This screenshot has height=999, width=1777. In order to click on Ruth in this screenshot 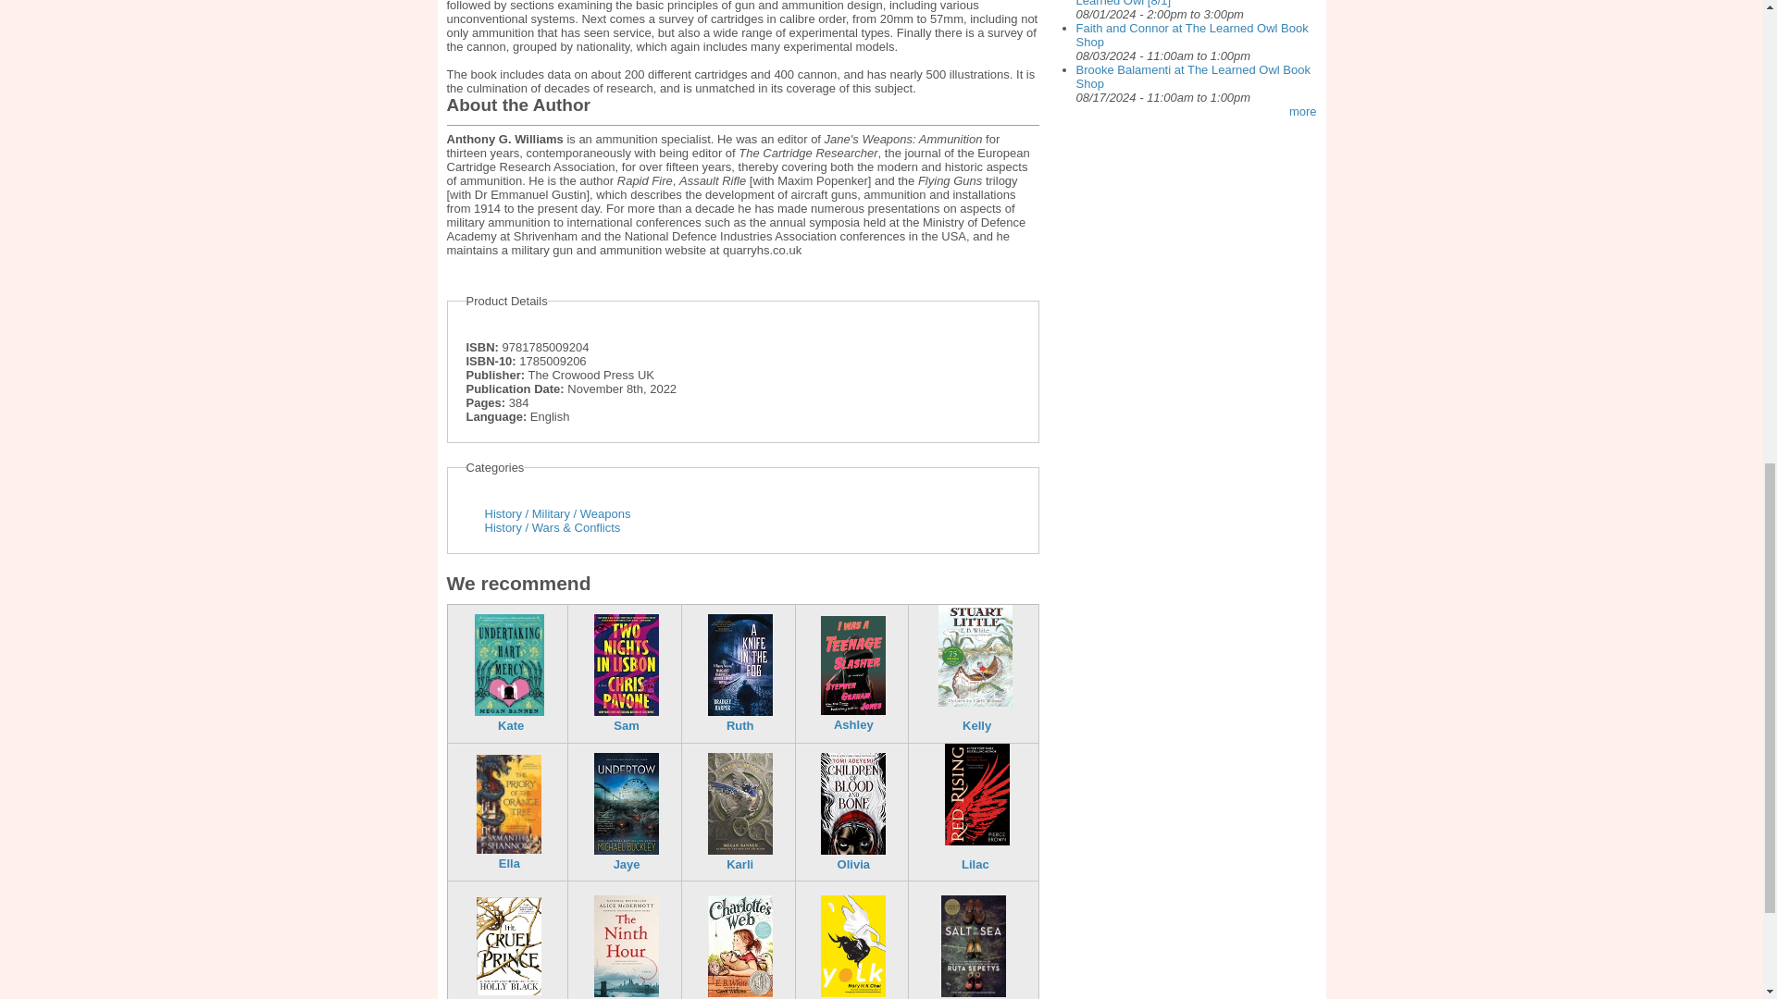, I will do `click(740, 725)`.